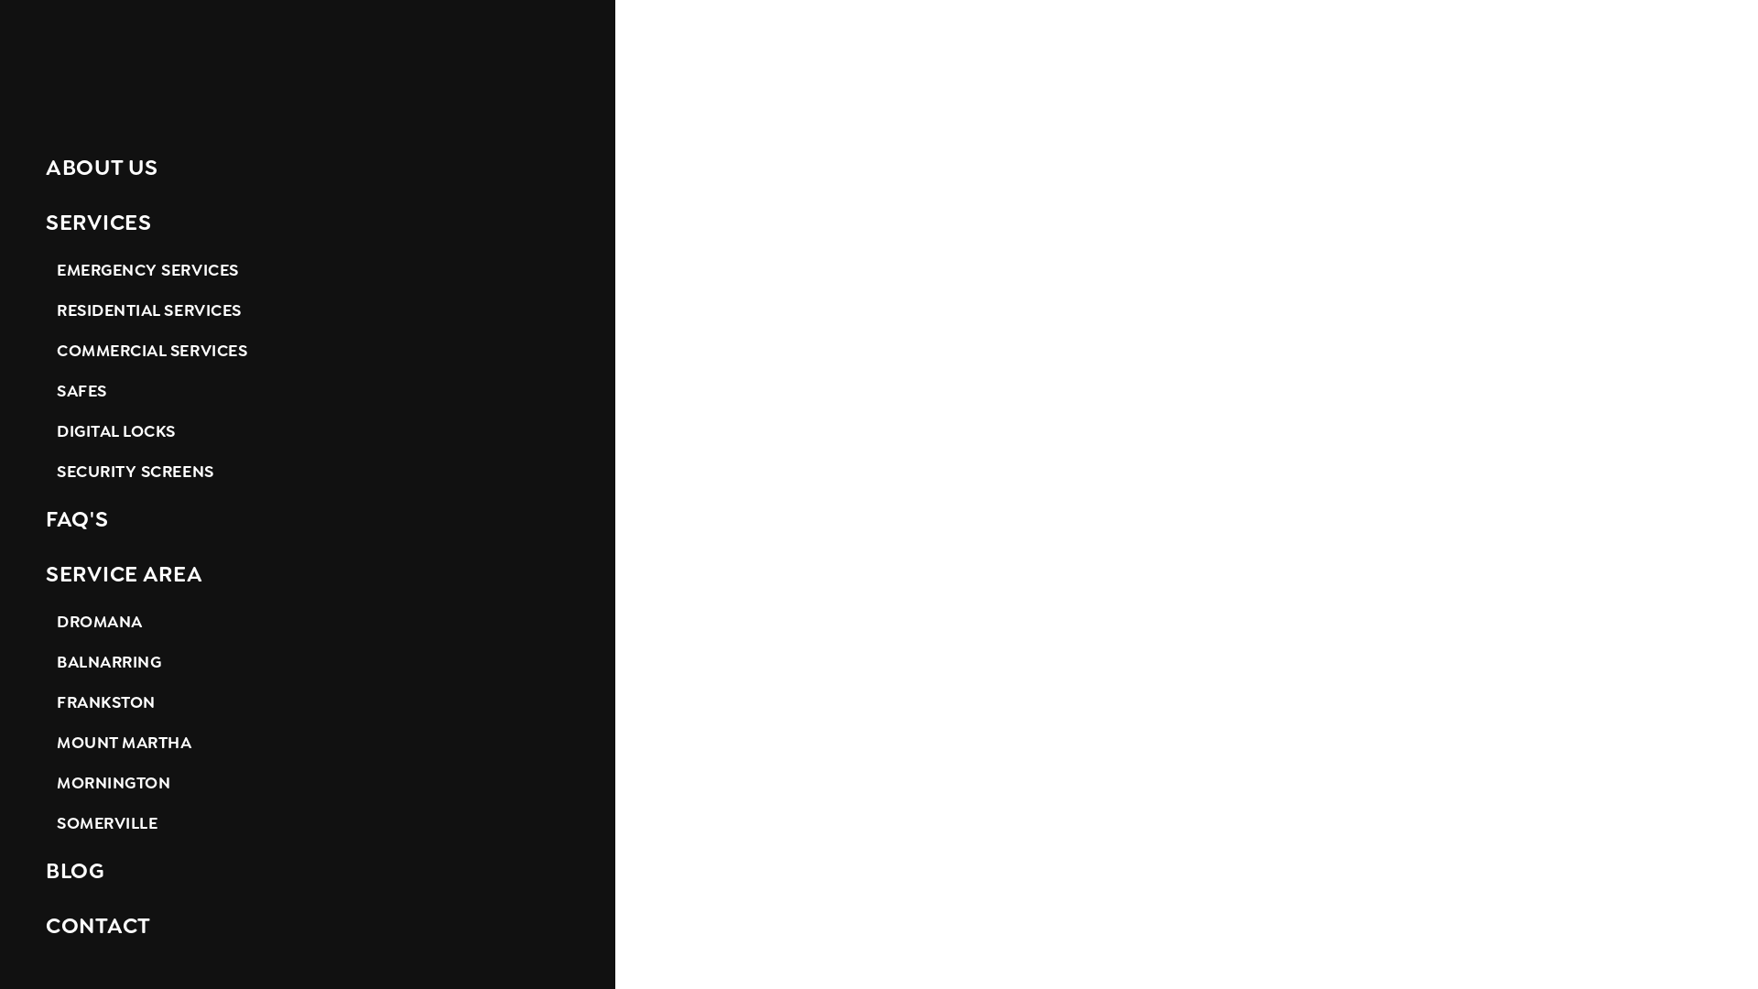  Describe the element at coordinates (308, 871) in the screenshot. I see `BLOG` at that location.